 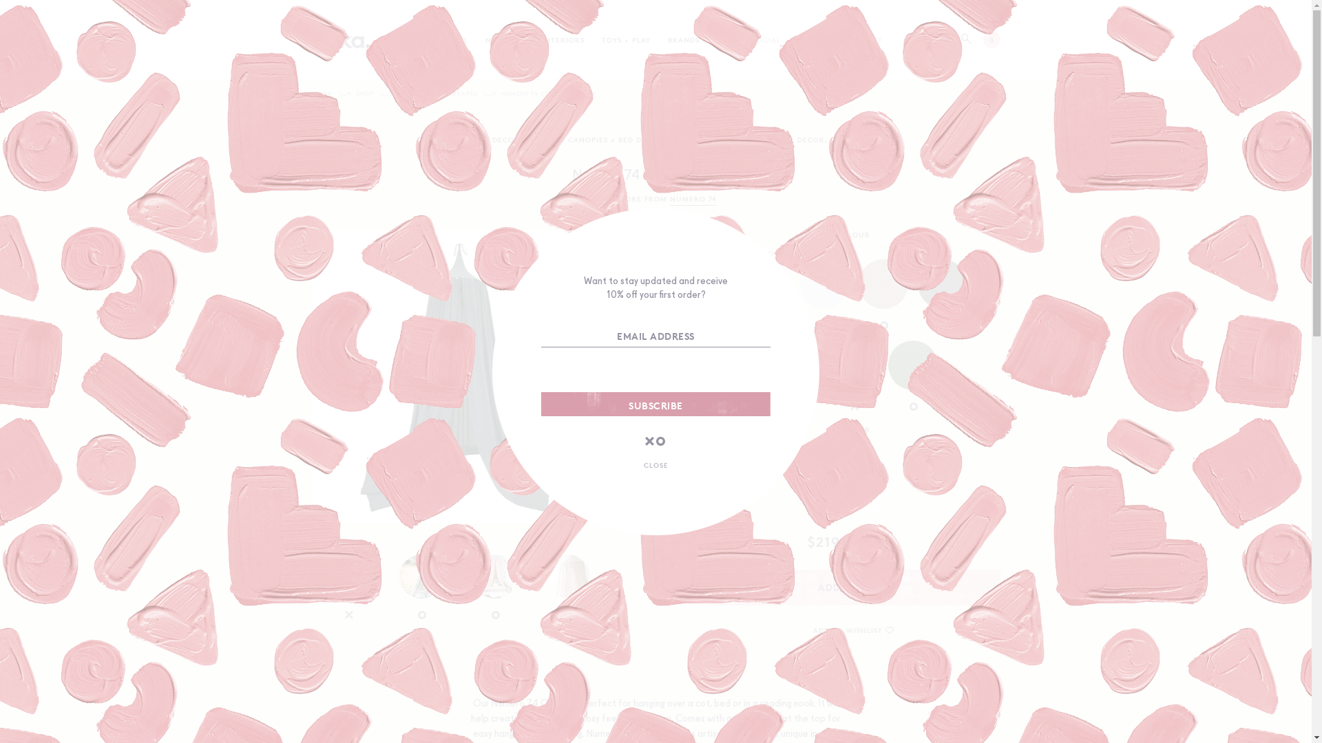 I want to click on Select Powder Pink SS, so click(x=883, y=284).